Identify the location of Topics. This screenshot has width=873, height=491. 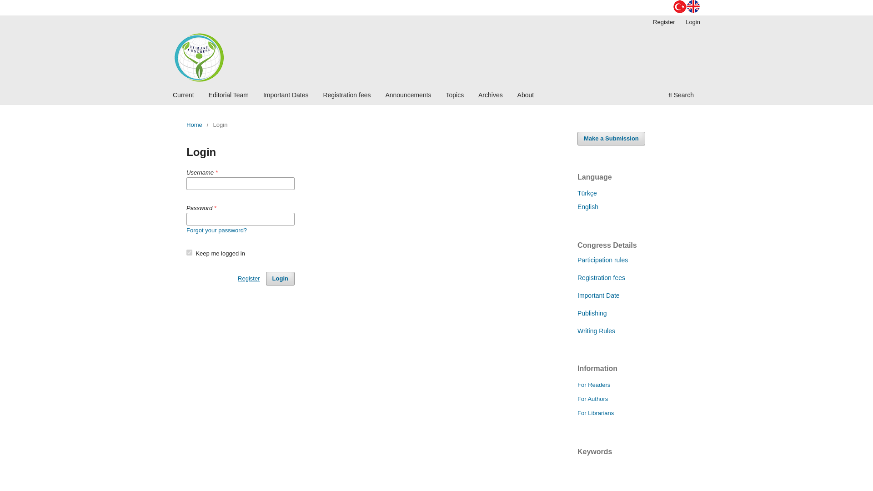
(455, 96).